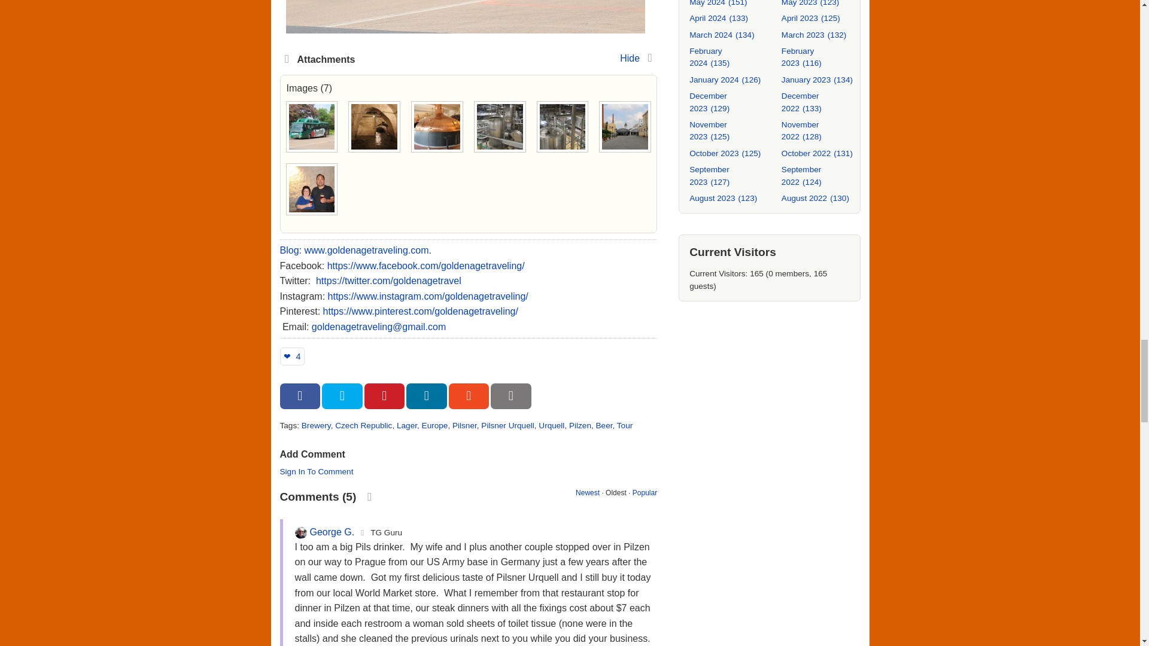 Image resolution: width=1149 pixels, height=646 pixels. What do you see at coordinates (466, 17) in the screenshot?
I see `Pilsner - Bus` at bounding box center [466, 17].